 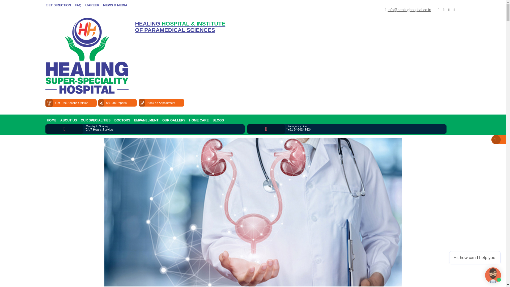 I want to click on ABOUT US, so click(x=69, y=120).